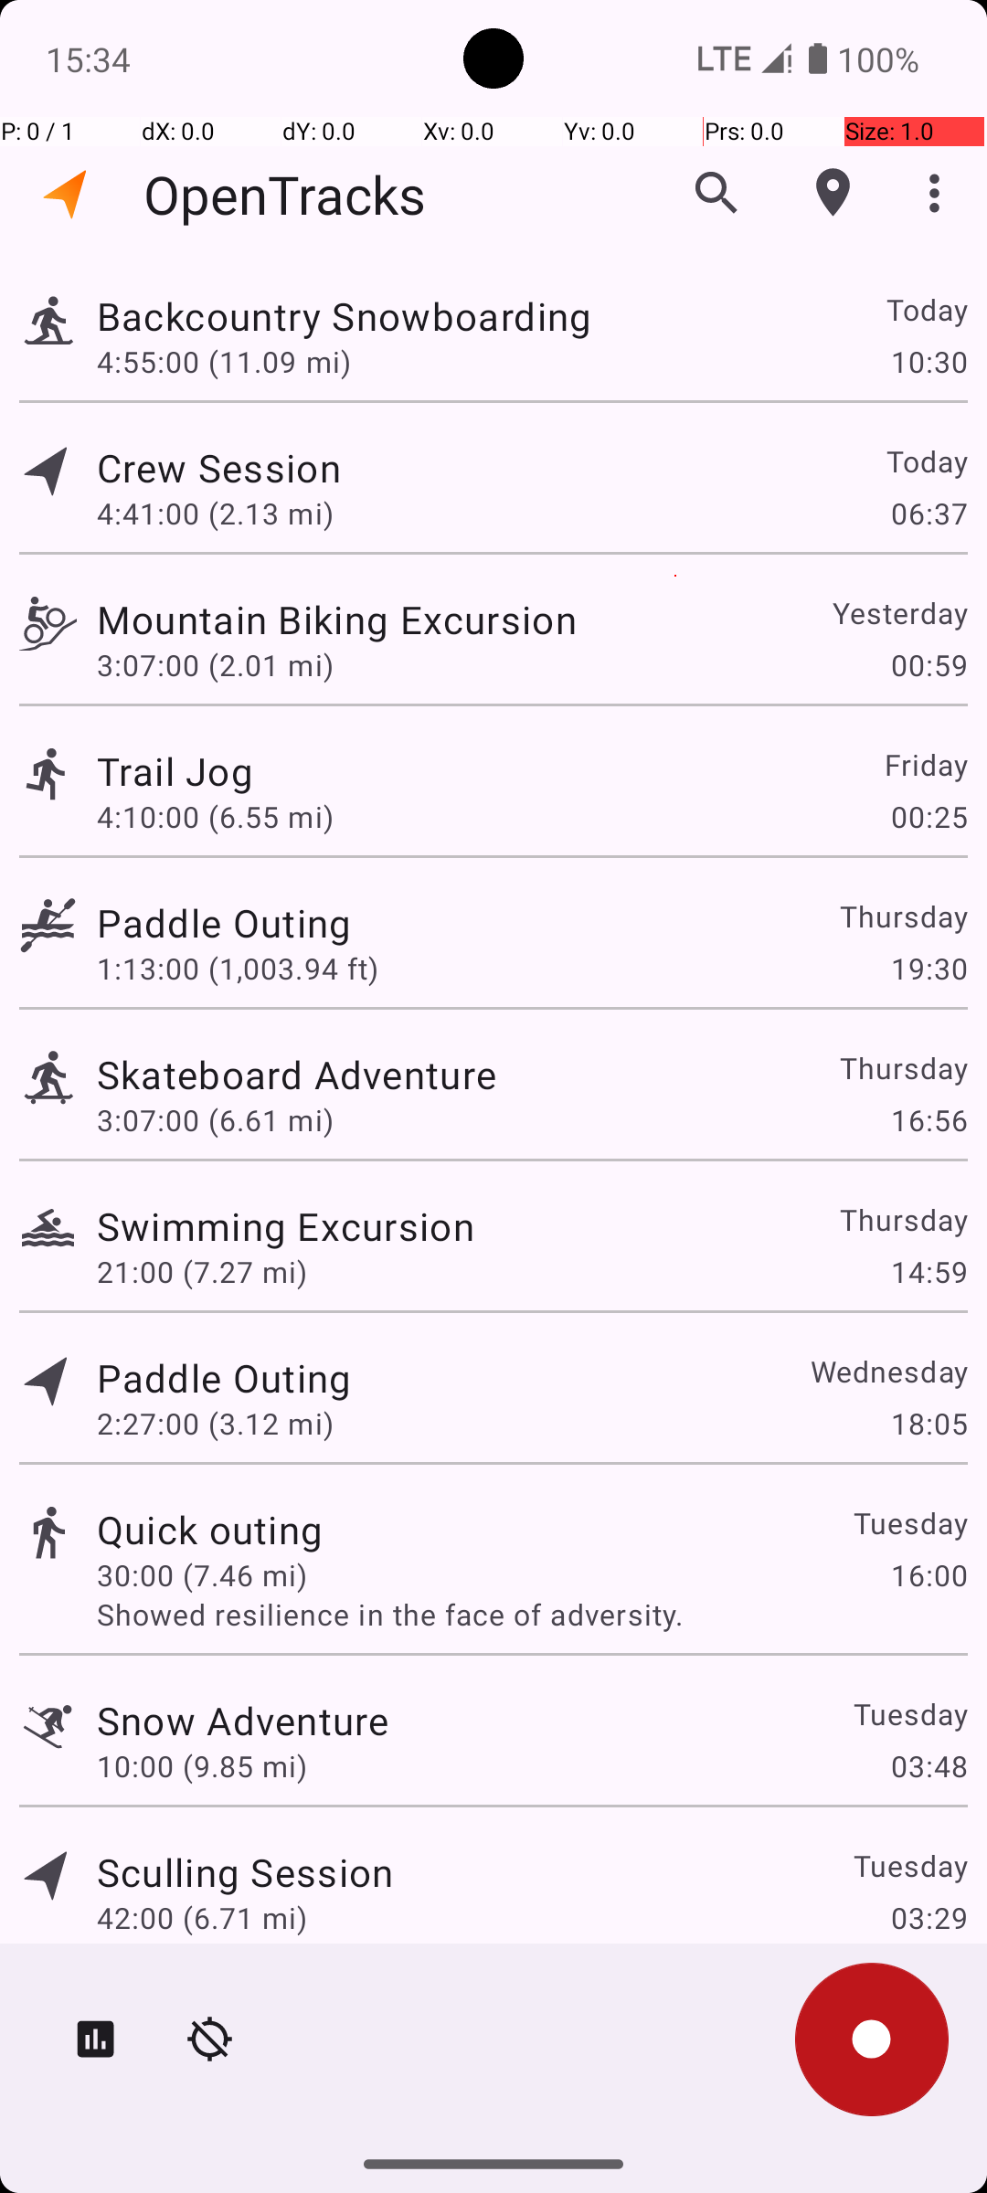 The height and width of the screenshot is (2193, 987). What do you see at coordinates (929, 969) in the screenshot?
I see `19:30` at bounding box center [929, 969].